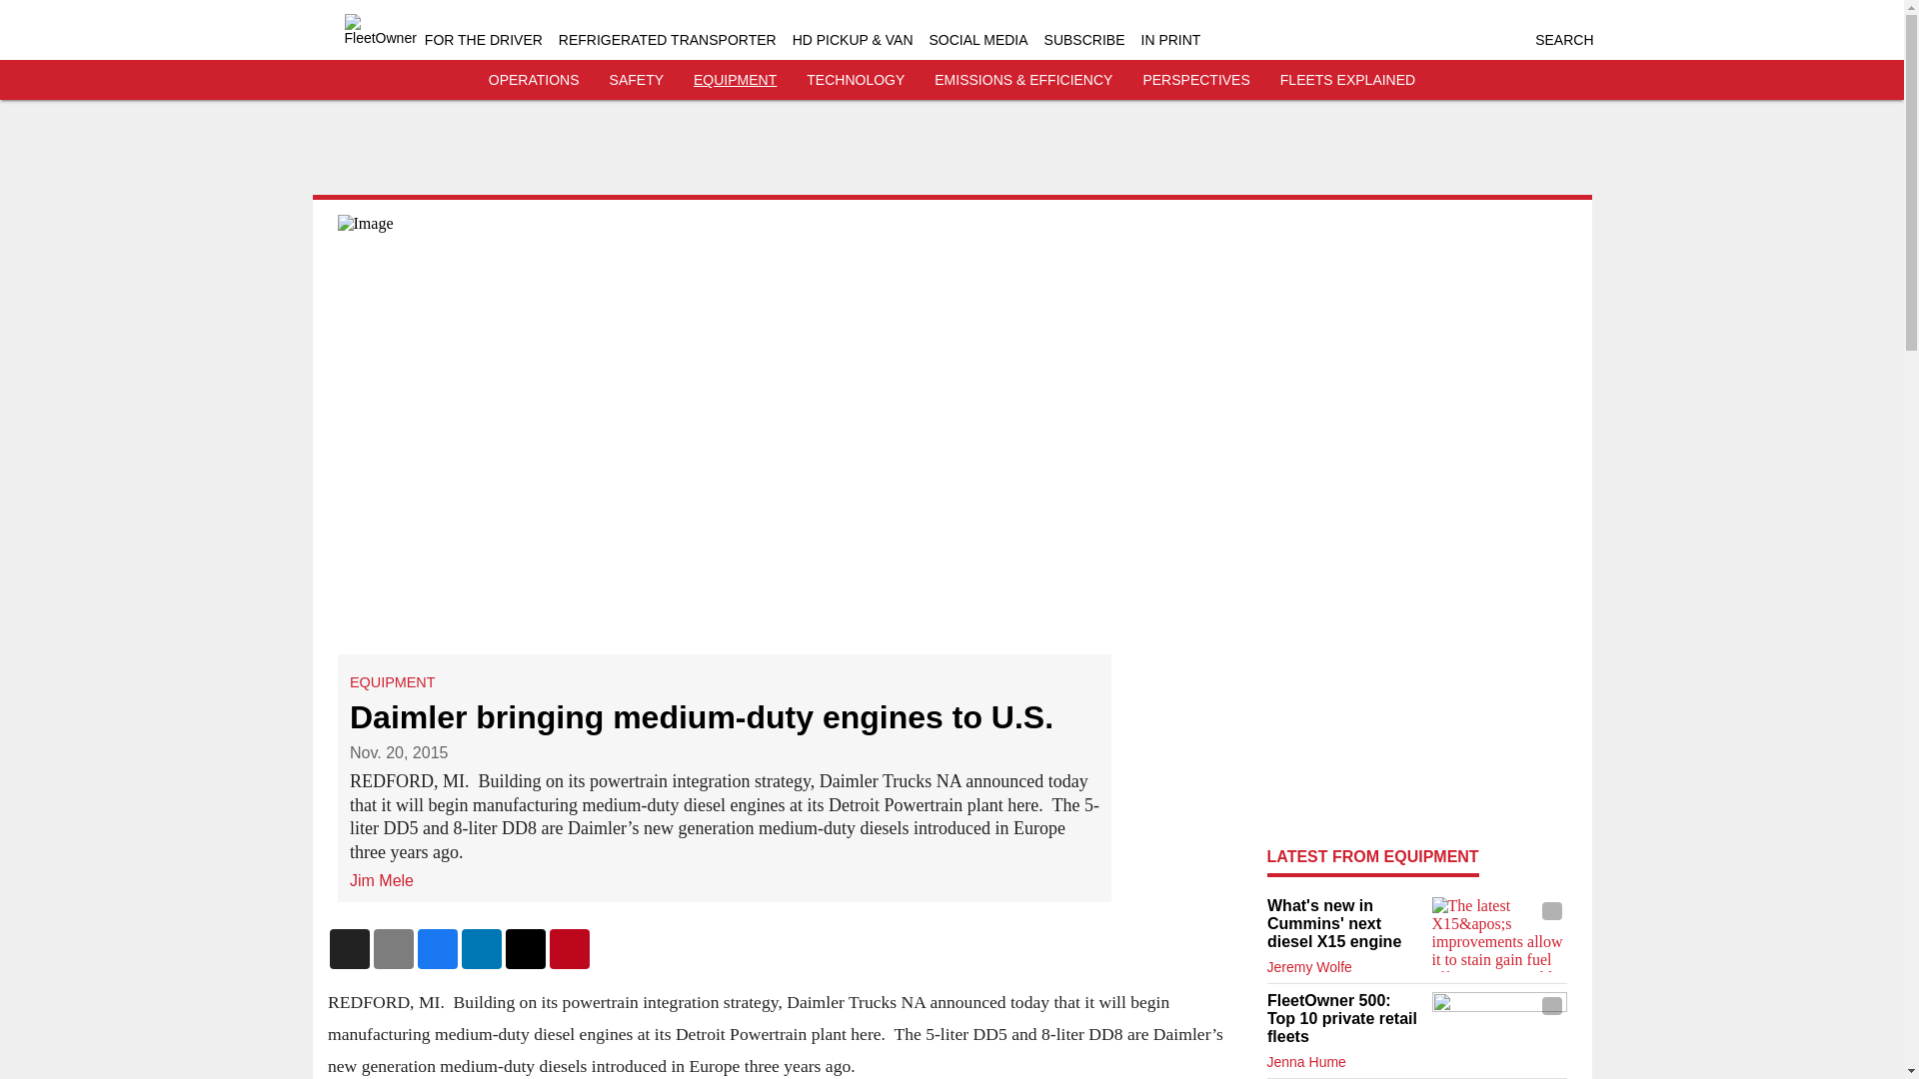 The image size is (1919, 1079). What do you see at coordinates (855, 80) in the screenshot?
I see `TECHNOLOGY` at bounding box center [855, 80].